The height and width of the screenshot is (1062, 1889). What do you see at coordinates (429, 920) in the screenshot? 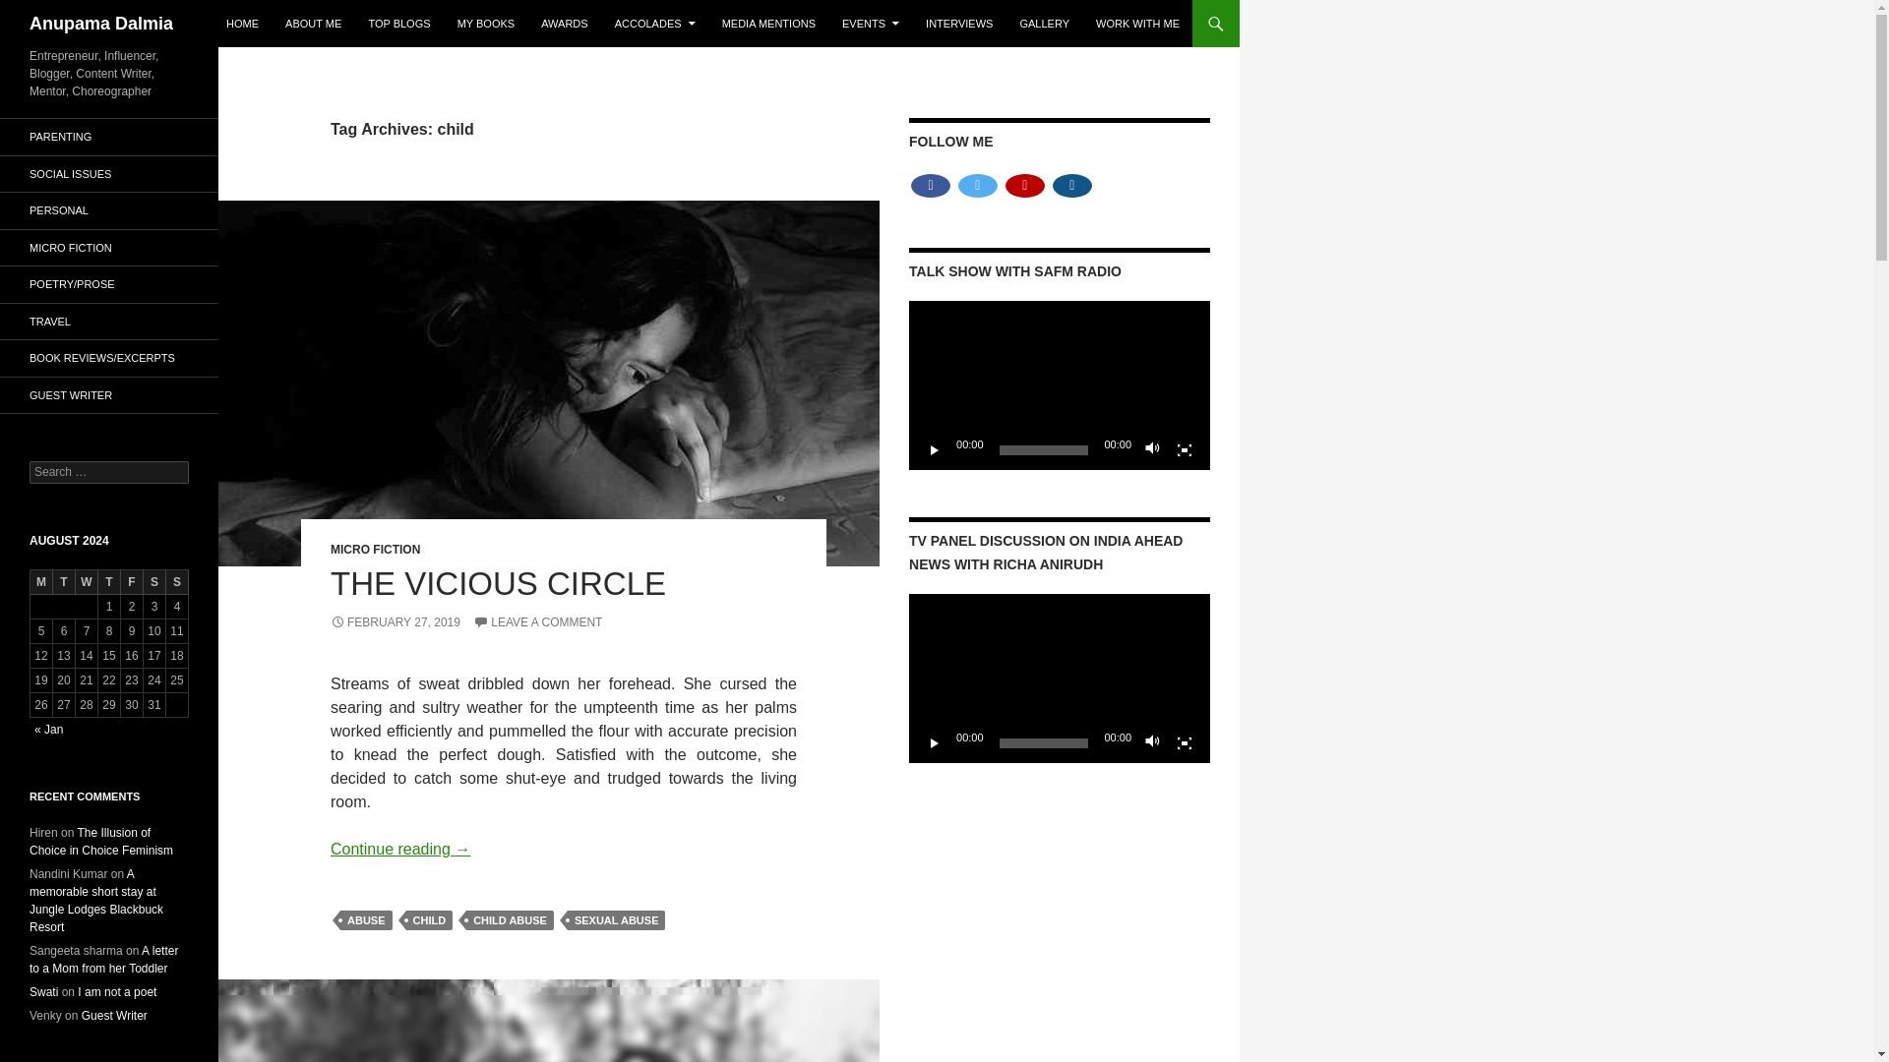
I see `CHILD` at bounding box center [429, 920].